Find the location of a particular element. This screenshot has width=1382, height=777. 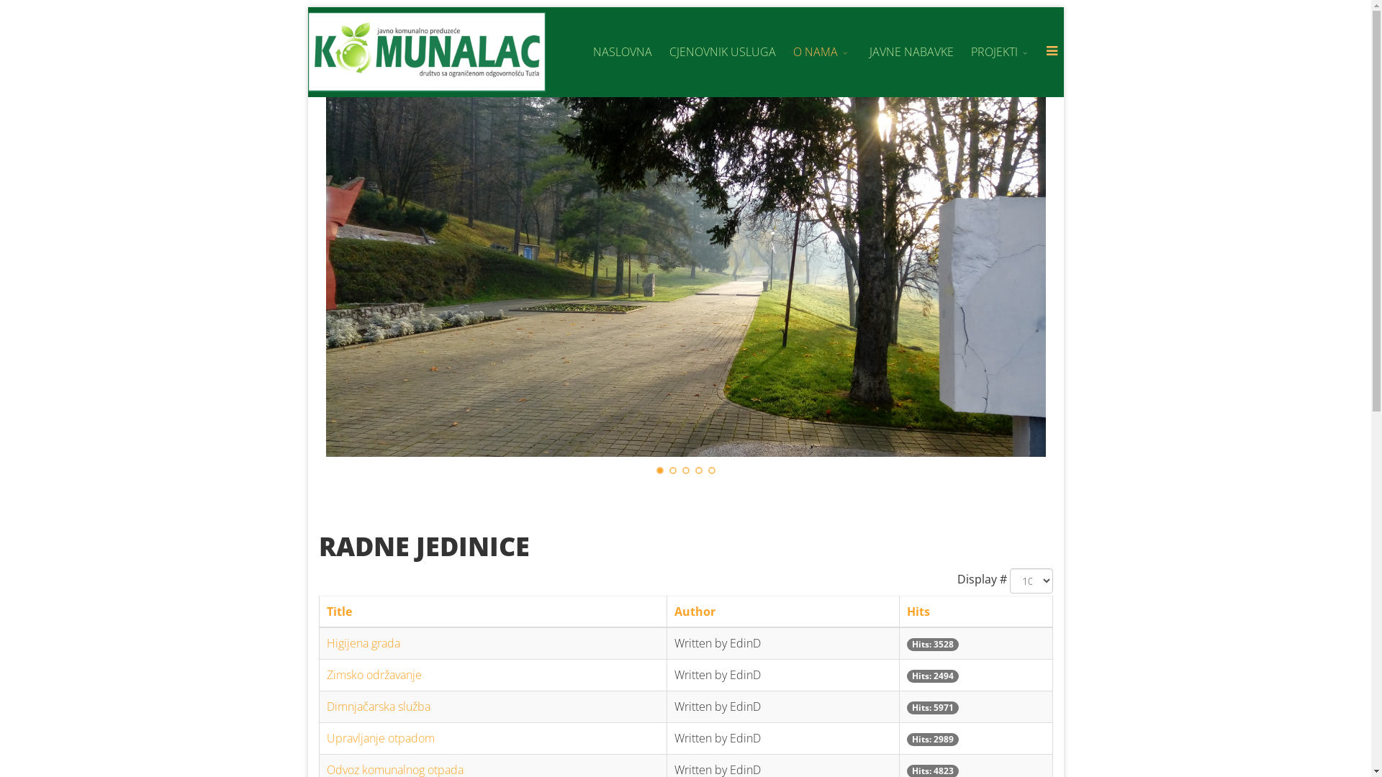

CJENOVNIK USLUGA is located at coordinates (723, 52).